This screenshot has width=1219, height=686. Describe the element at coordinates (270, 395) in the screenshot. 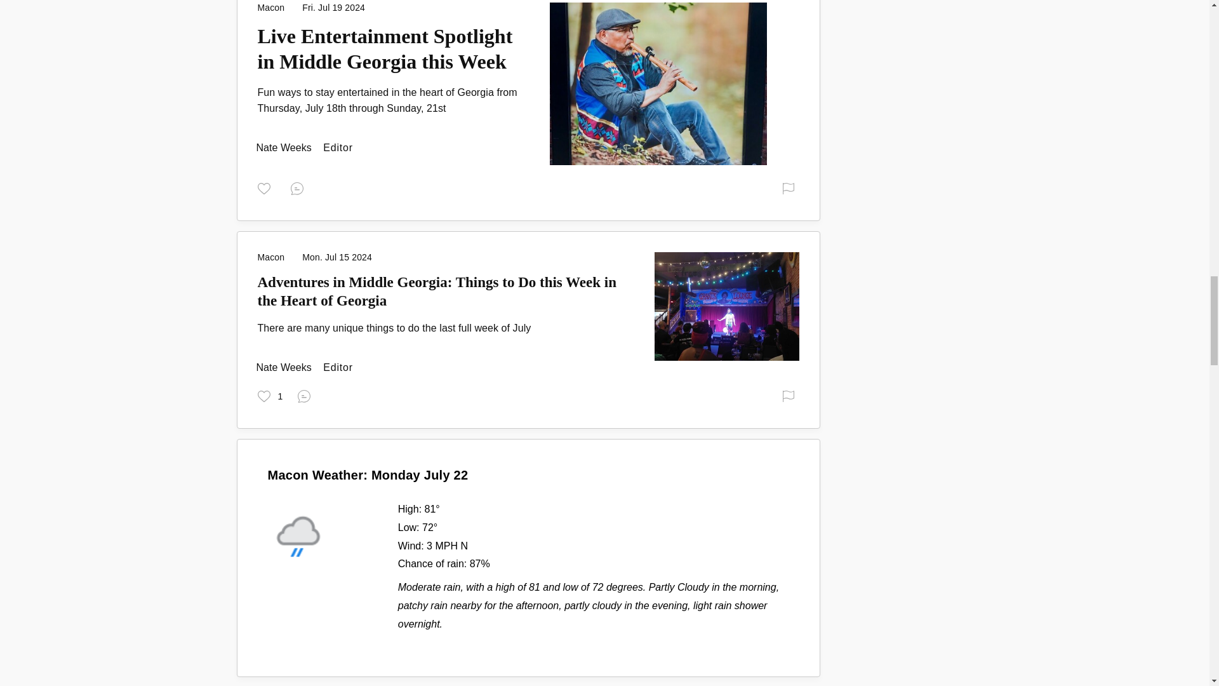

I see `Thank` at that location.